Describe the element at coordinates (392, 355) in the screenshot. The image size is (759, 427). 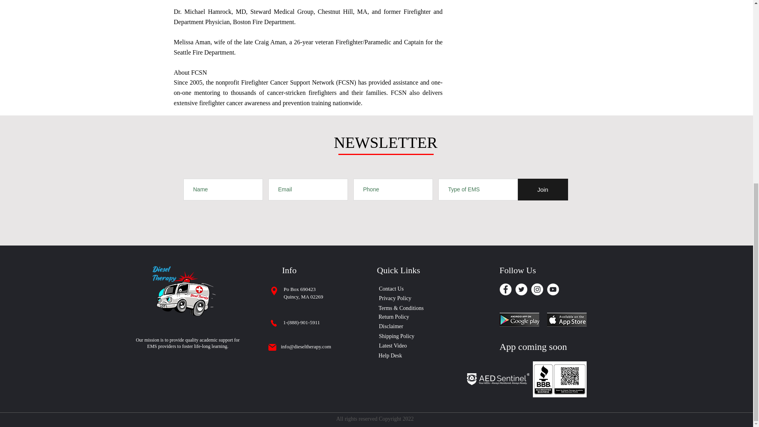
I see `Help Desk` at that location.